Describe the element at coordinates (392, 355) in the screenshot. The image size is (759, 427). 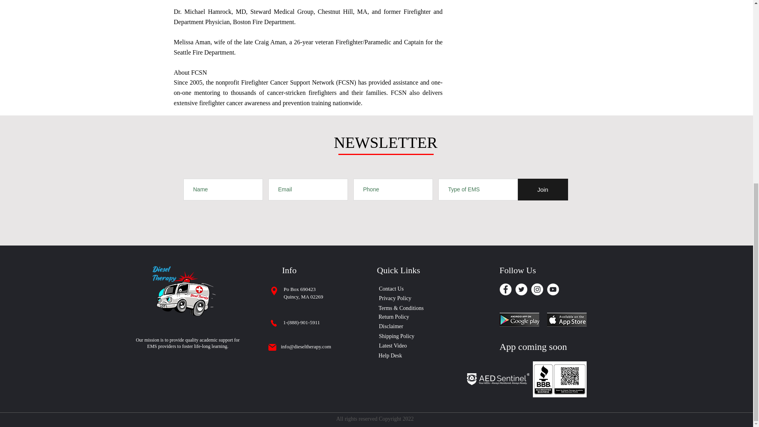
I see `Help Desk` at that location.